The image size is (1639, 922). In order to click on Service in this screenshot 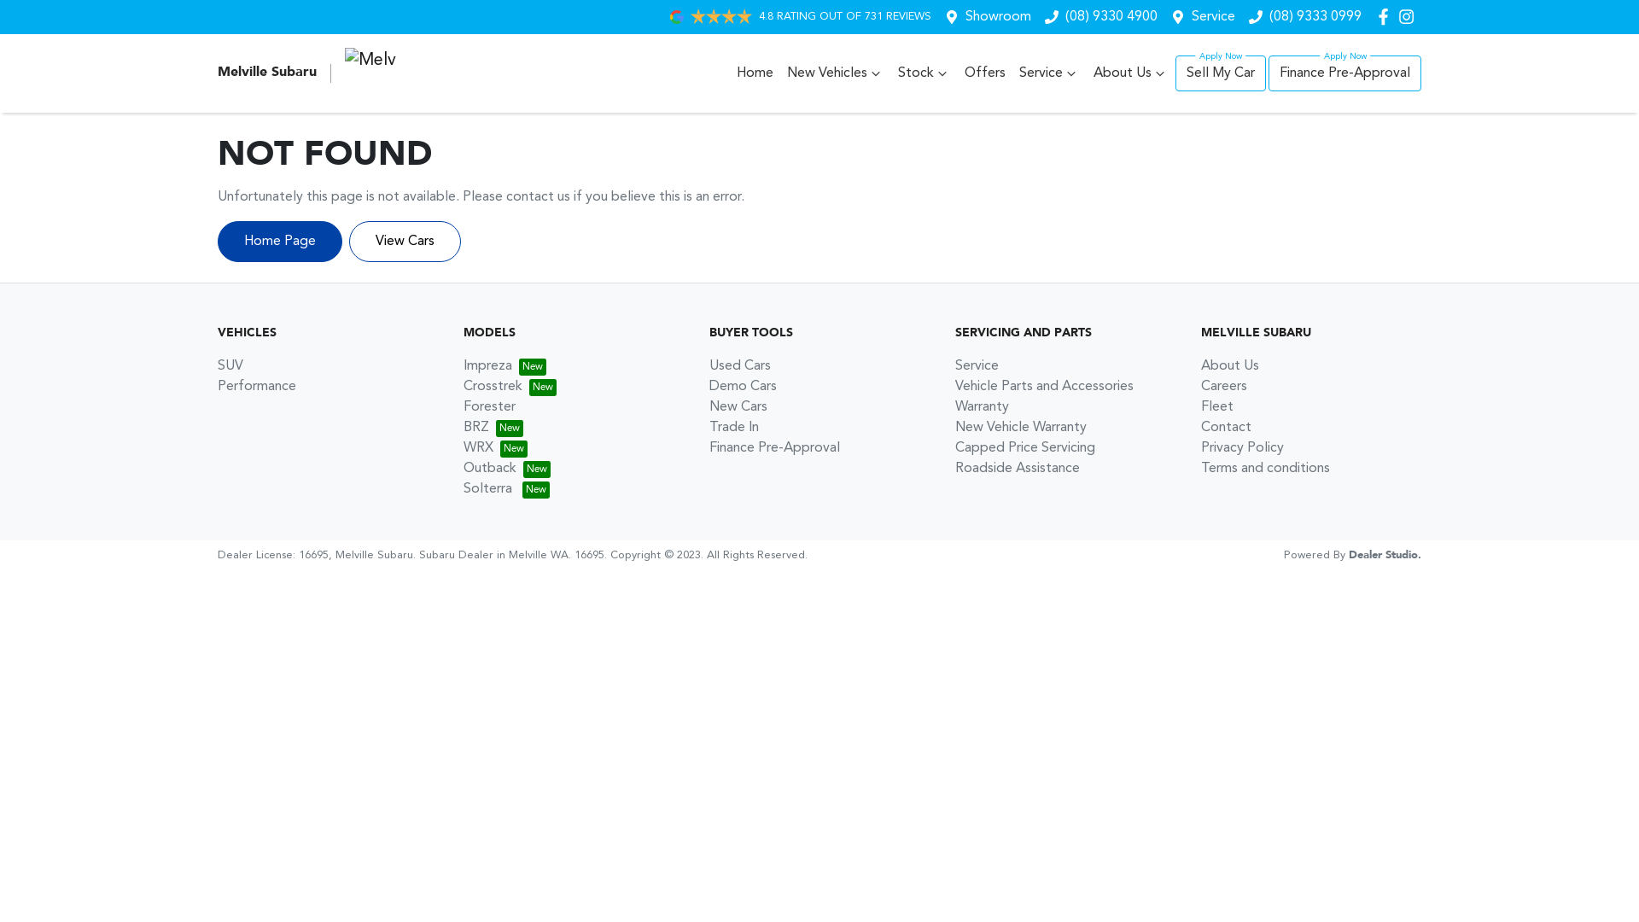, I will do `click(1214, 17)`.